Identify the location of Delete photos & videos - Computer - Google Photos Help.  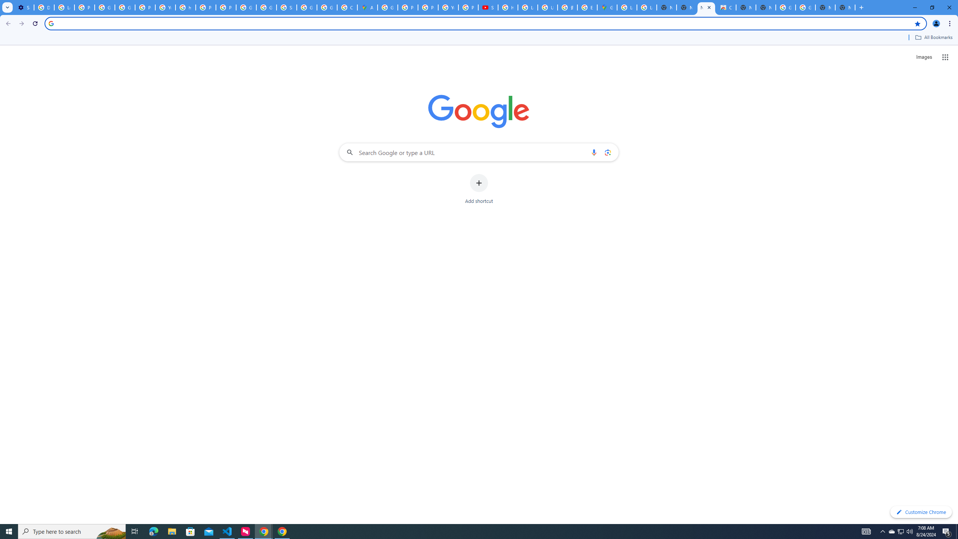
(44, 7).